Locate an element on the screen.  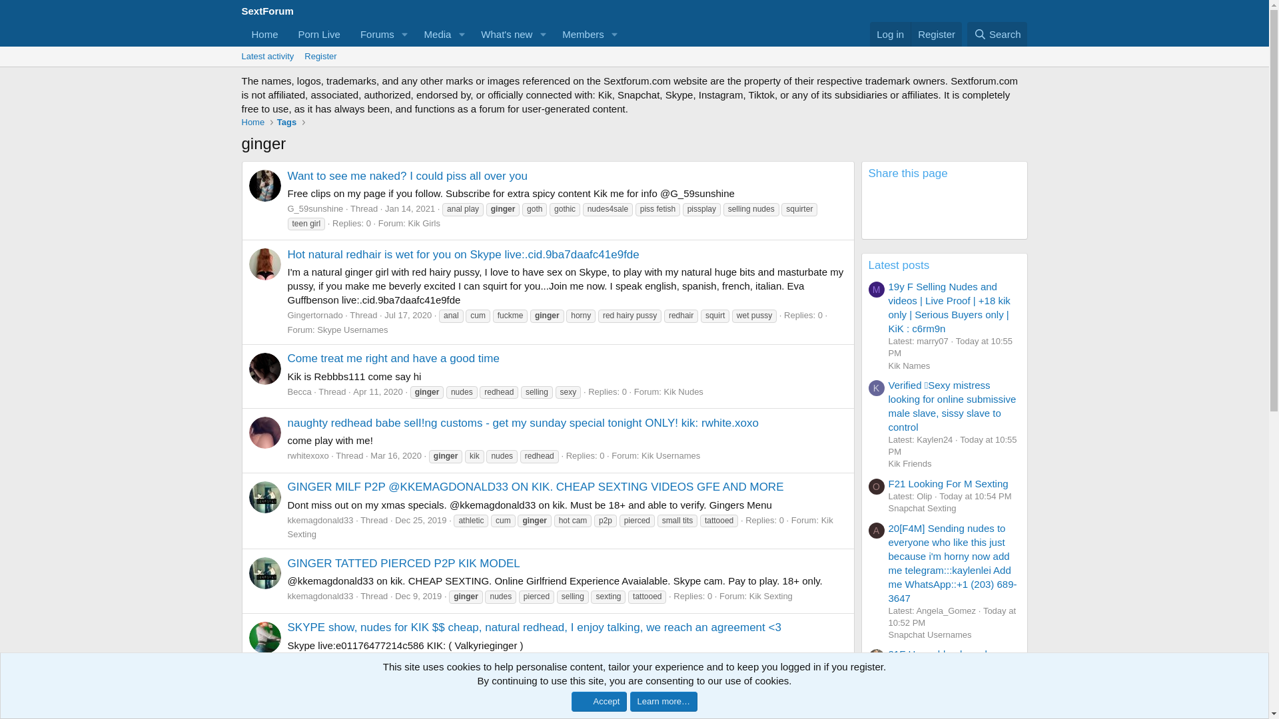
Porn Live is located at coordinates (578, 35).